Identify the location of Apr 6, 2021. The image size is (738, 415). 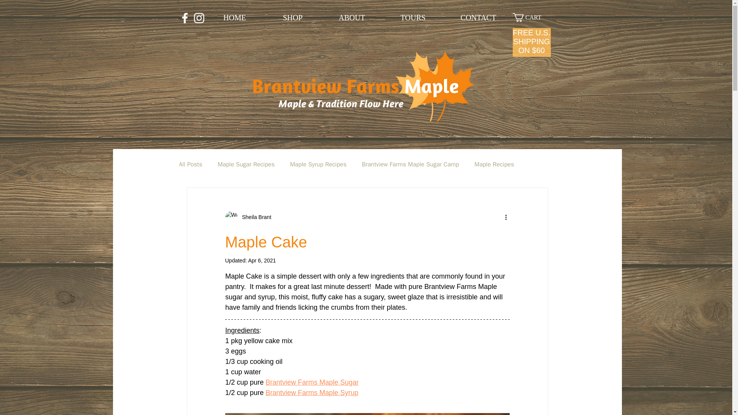
(261, 260).